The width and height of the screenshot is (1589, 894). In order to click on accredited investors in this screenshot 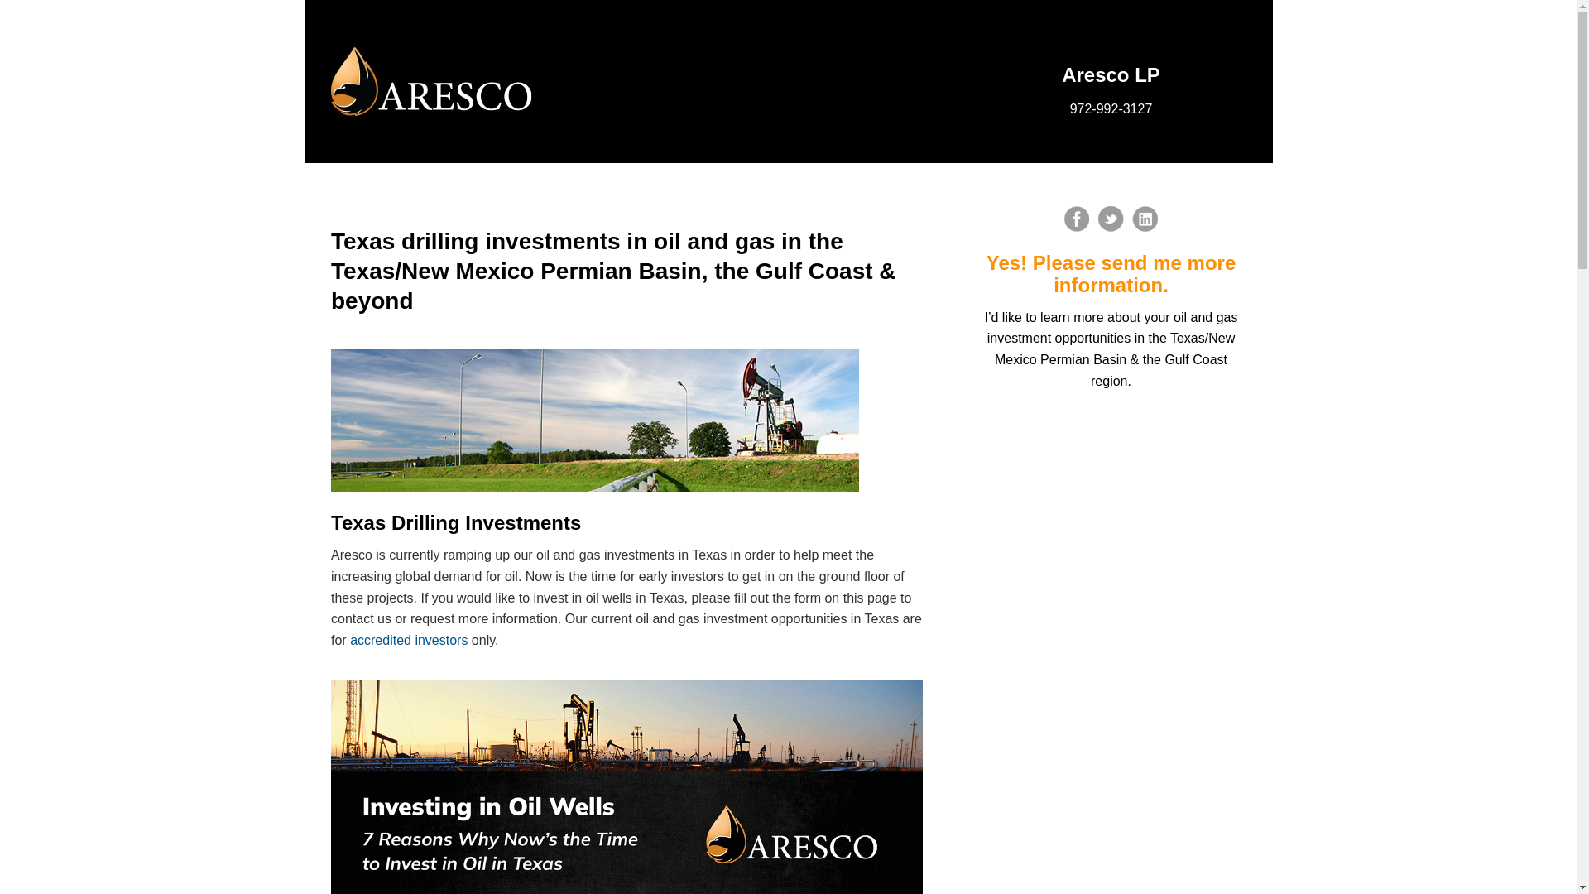, I will do `click(408, 639)`.